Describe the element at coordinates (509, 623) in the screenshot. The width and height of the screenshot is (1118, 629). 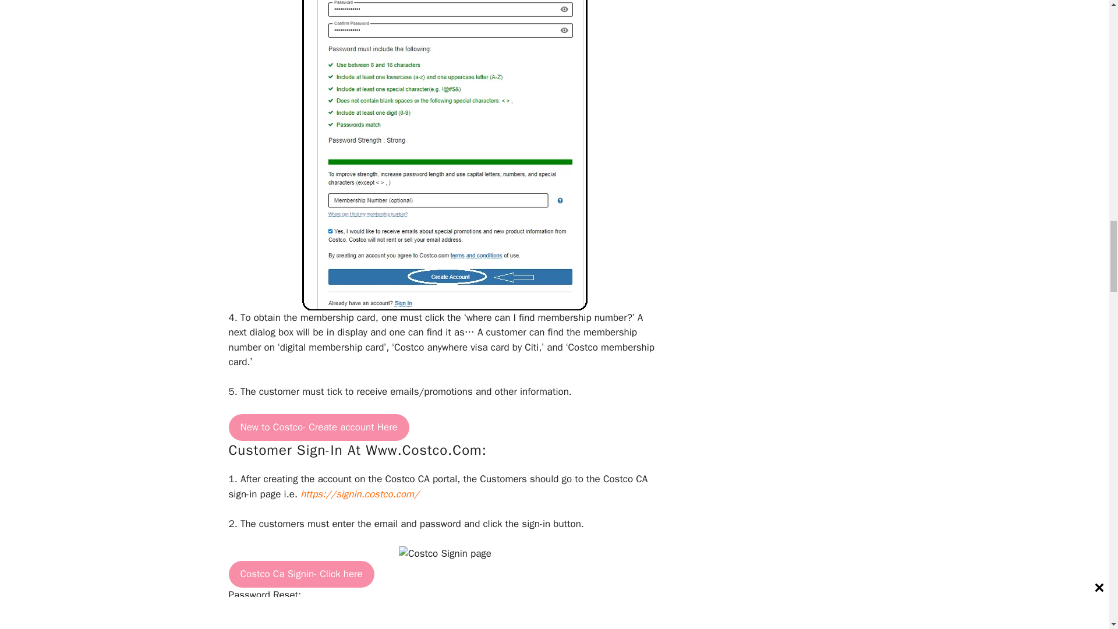
I see `forgot password` at that location.